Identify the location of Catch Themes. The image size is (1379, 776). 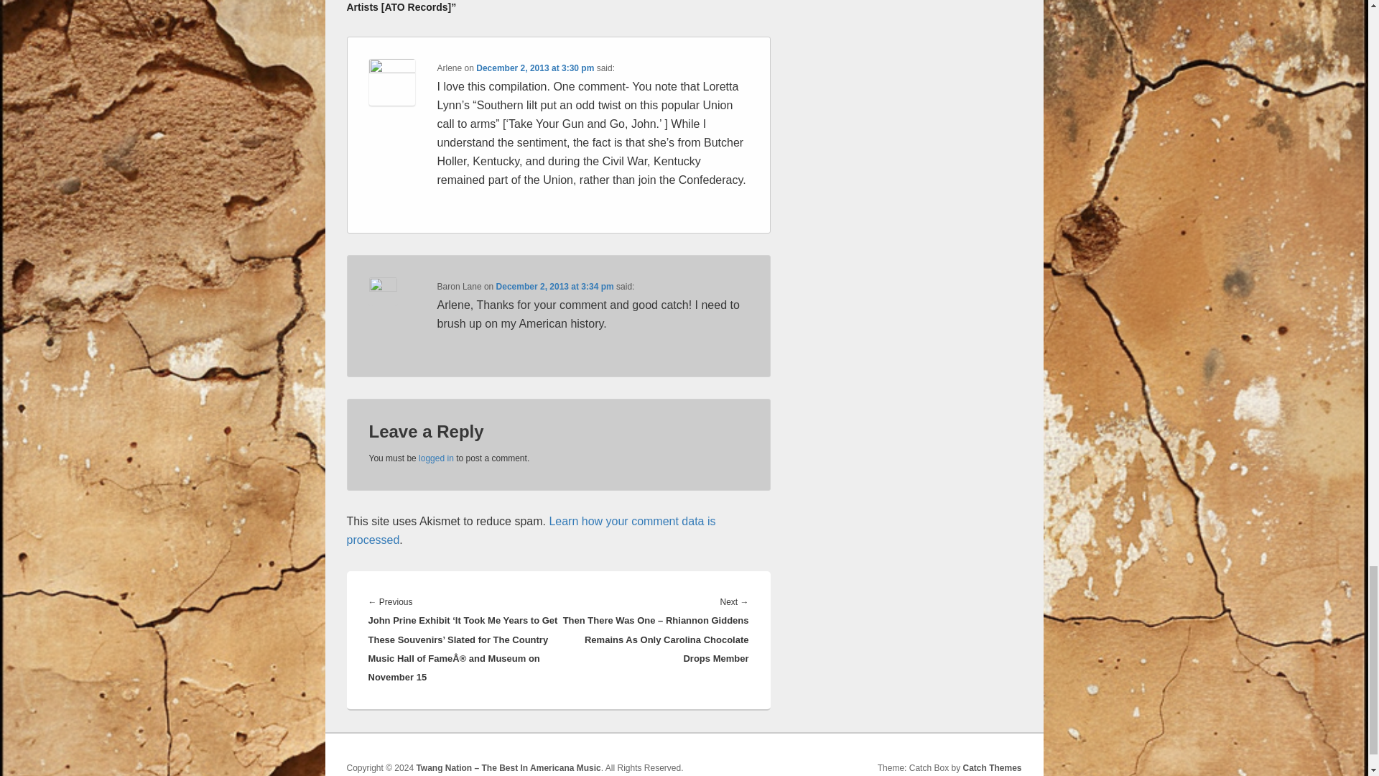
(992, 767).